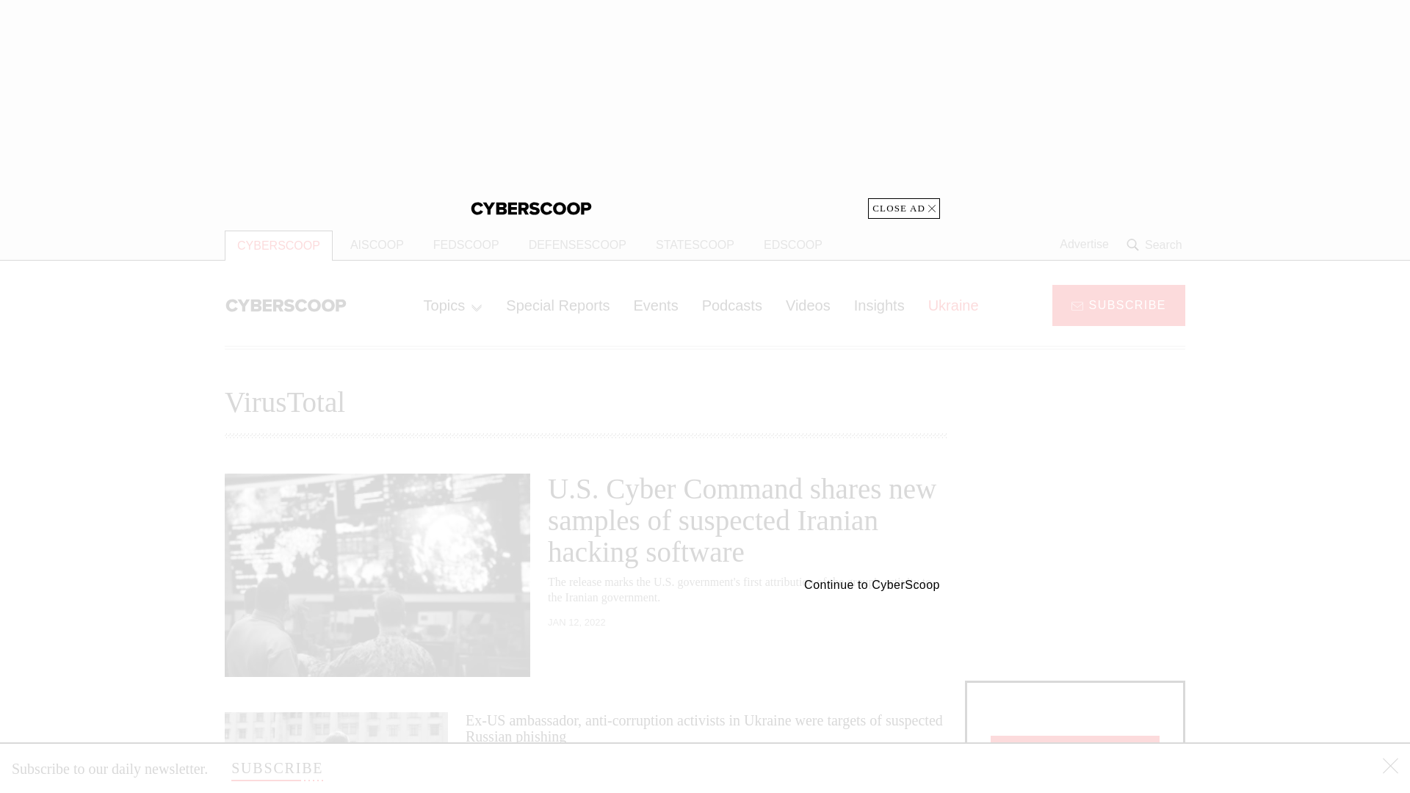  What do you see at coordinates (695, 245) in the screenshot?
I see `STATESCOOP` at bounding box center [695, 245].